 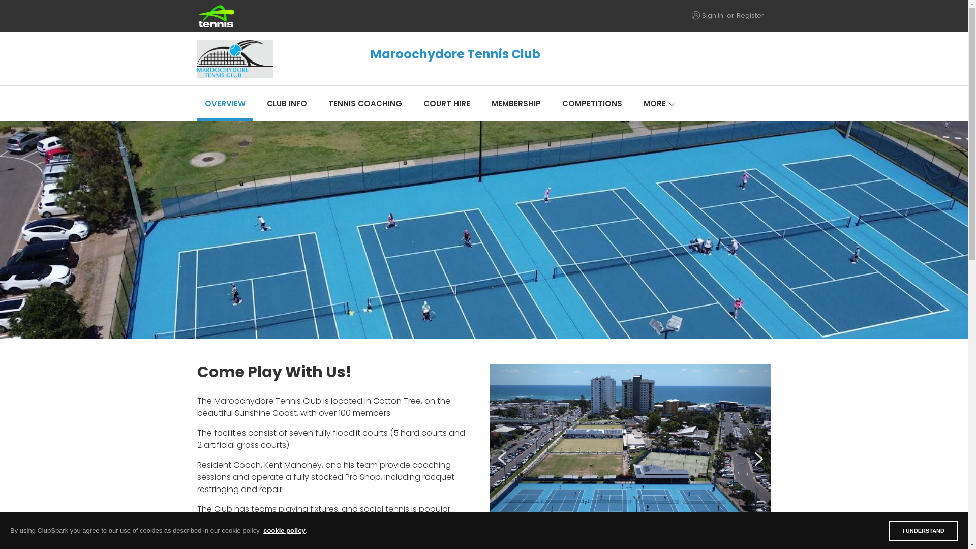 What do you see at coordinates (447, 104) in the screenshot?
I see `COURT HIRE` at bounding box center [447, 104].